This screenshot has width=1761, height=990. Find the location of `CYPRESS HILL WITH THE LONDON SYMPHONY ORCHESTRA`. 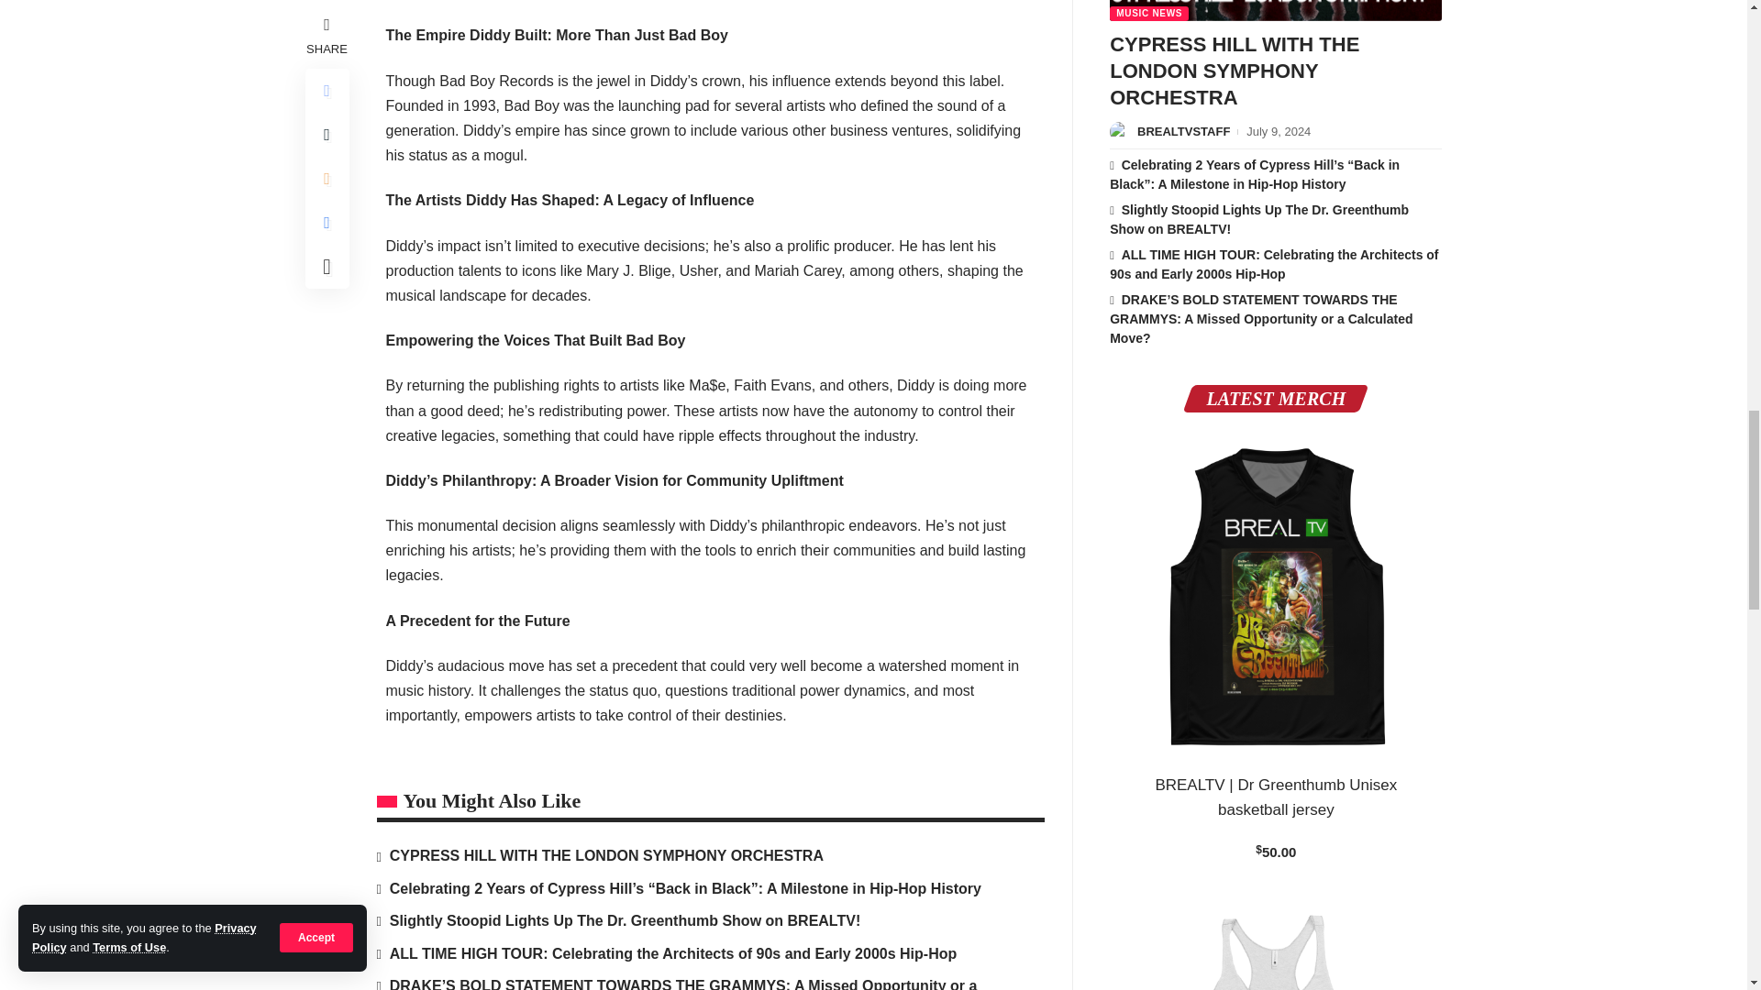

CYPRESS HILL WITH THE LONDON SYMPHONY ORCHESTRA is located at coordinates (1275, 10).